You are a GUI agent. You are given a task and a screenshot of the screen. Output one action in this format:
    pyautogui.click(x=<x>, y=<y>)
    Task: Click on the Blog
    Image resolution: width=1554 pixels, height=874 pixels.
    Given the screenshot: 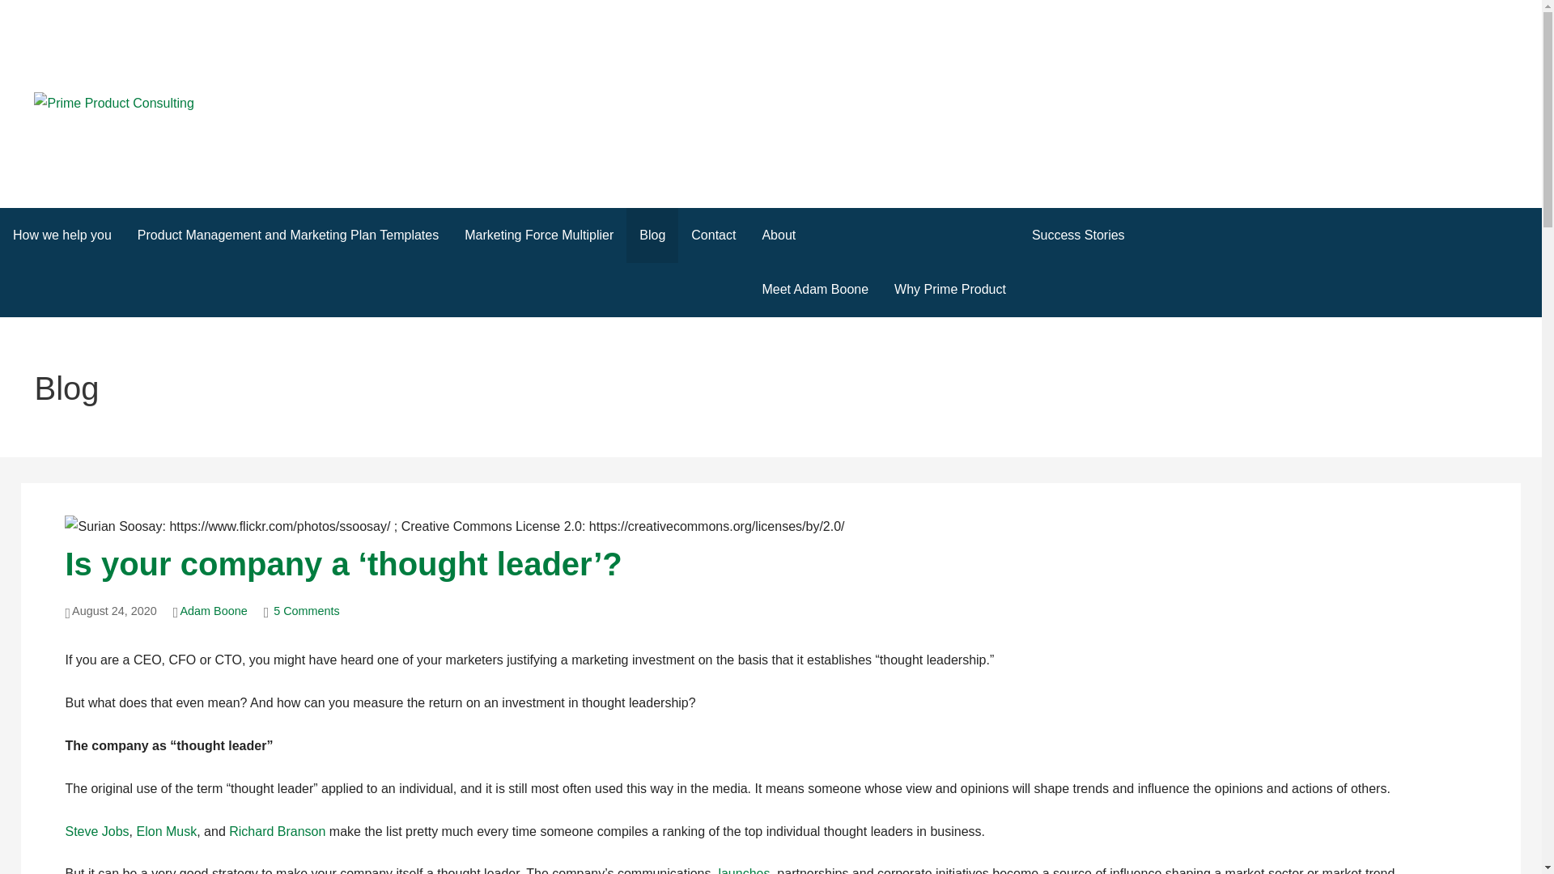 What is the action you would take?
    pyautogui.click(x=652, y=235)
    